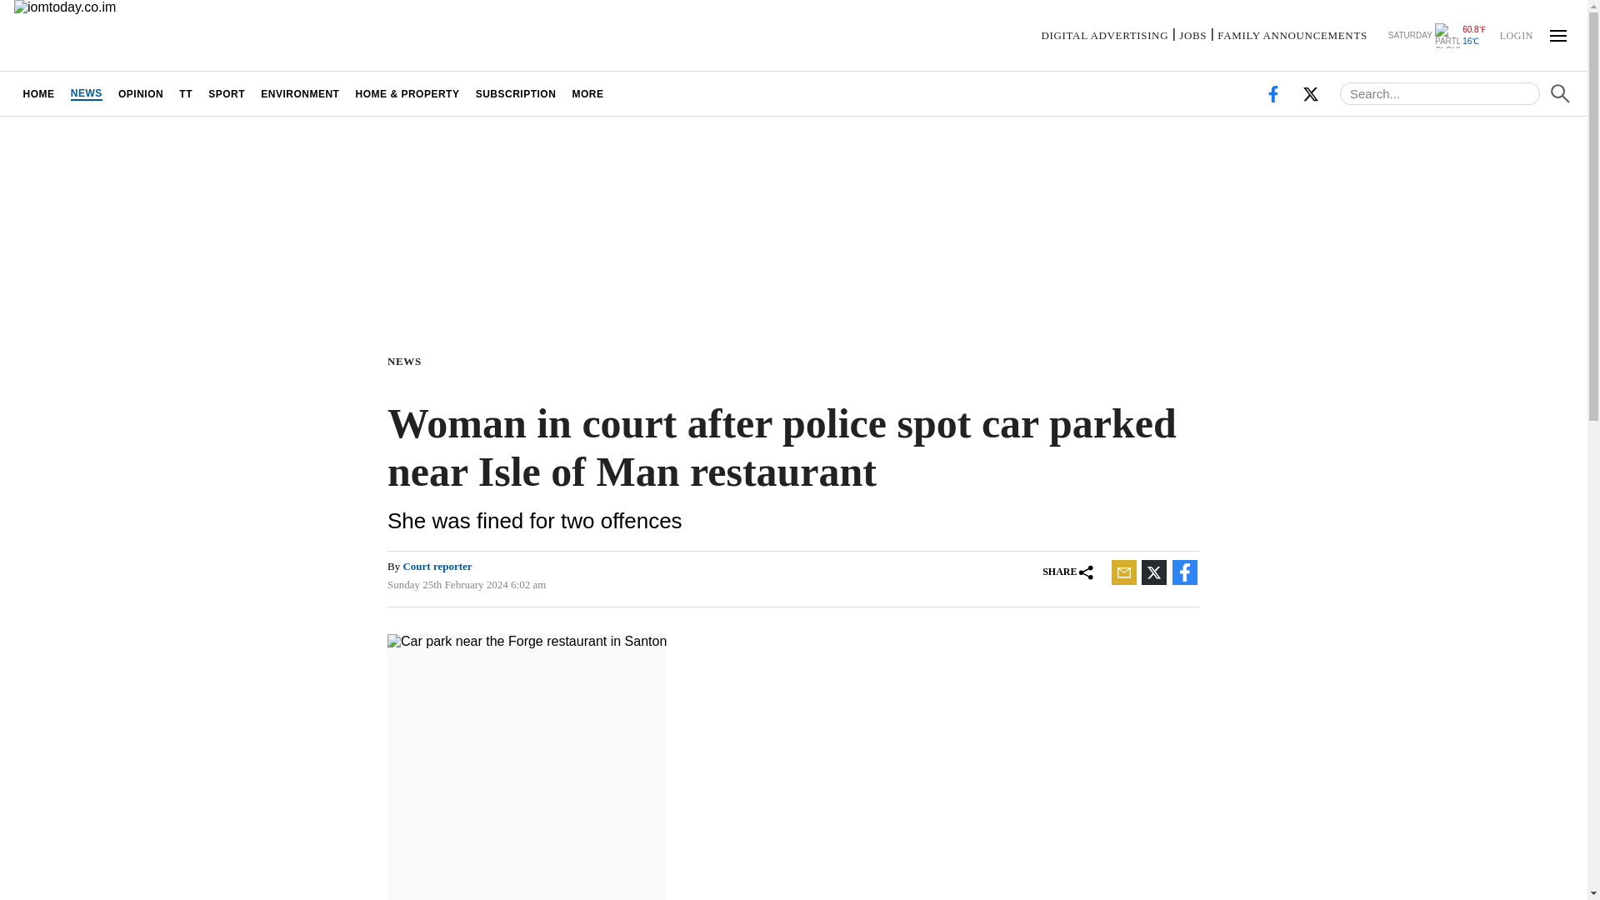 This screenshot has height=900, width=1600. What do you see at coordinates (1292, 35) in the screenshot?
I see `FAMILY ANNOUNCEMENTS` at bounding box center [1292, 35].